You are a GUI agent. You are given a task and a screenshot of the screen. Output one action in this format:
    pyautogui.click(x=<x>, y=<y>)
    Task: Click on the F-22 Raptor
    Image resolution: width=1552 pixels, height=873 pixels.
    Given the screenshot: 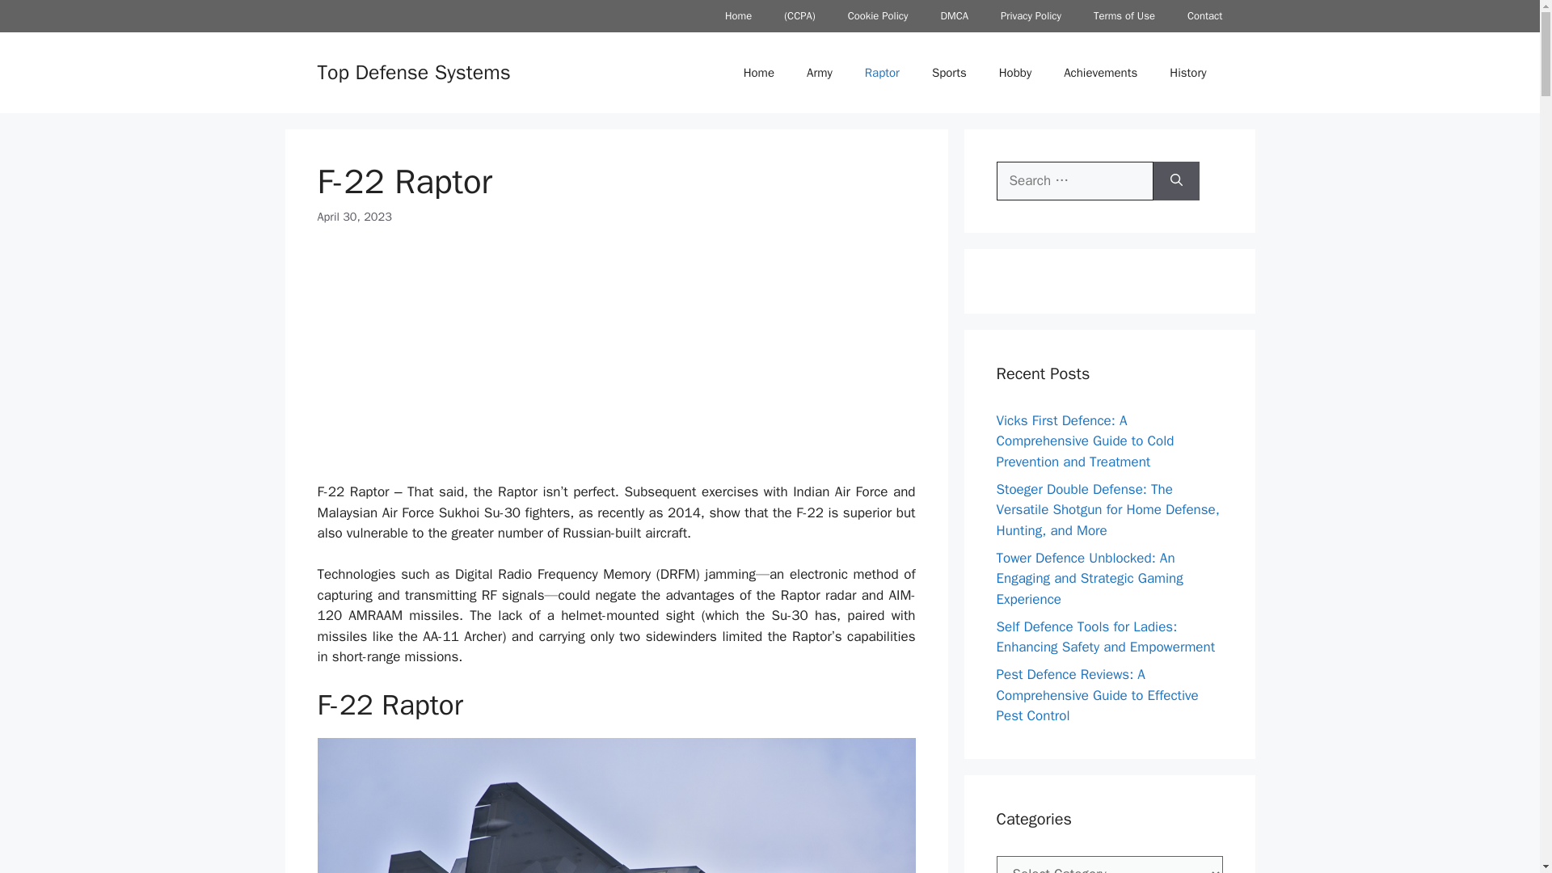 What is the action you would take?
    pyautogui.click(x=616, y=805)
    